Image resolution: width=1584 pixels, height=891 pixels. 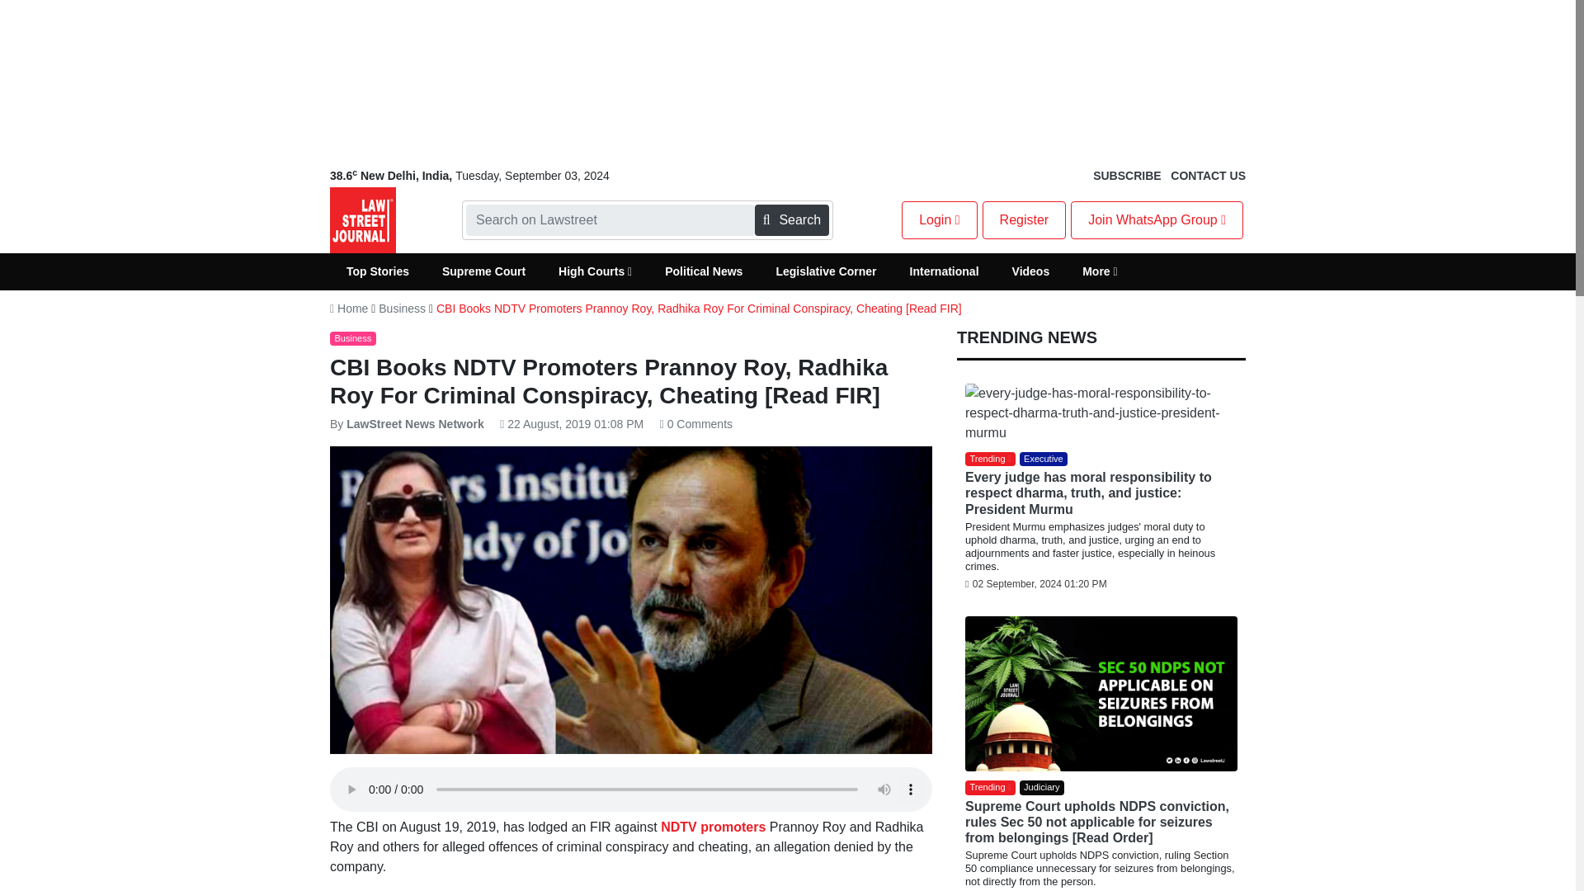 I want to click on Join WhatsApp Group, so click(x=1157, y=220).